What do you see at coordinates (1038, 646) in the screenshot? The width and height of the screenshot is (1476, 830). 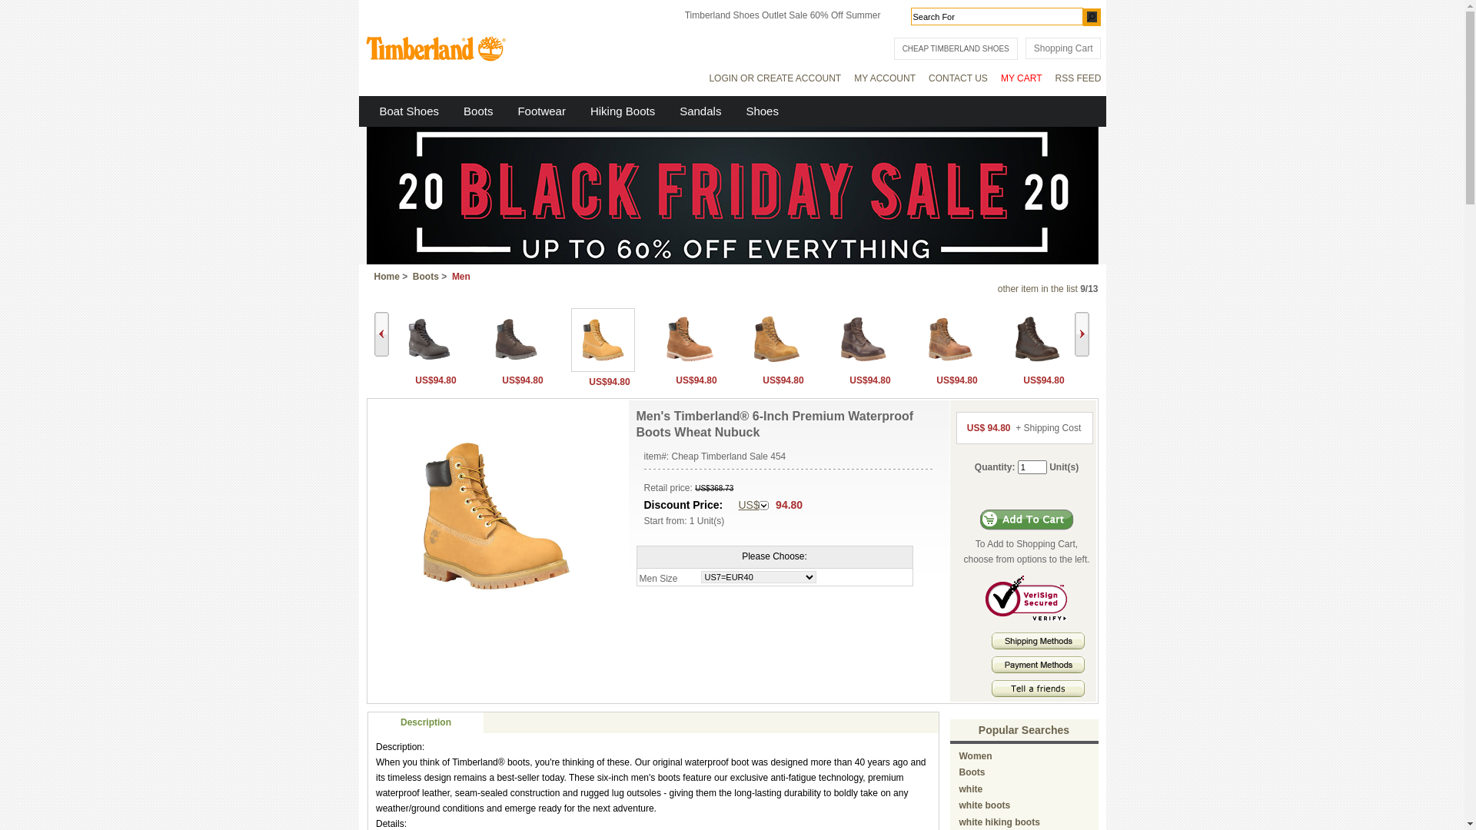 I see `Shipping Methods` at bounding box center [1038, 646].